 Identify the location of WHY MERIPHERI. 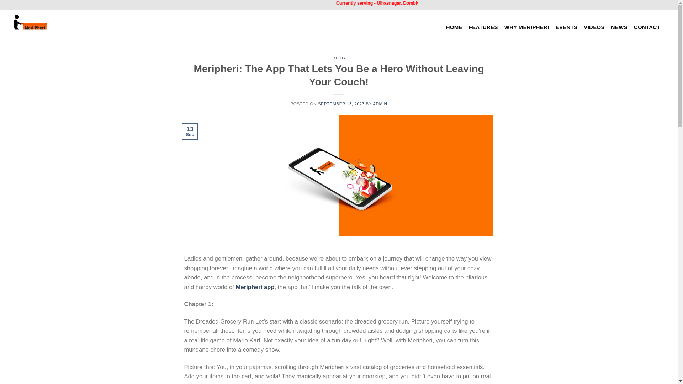
(526, 27).